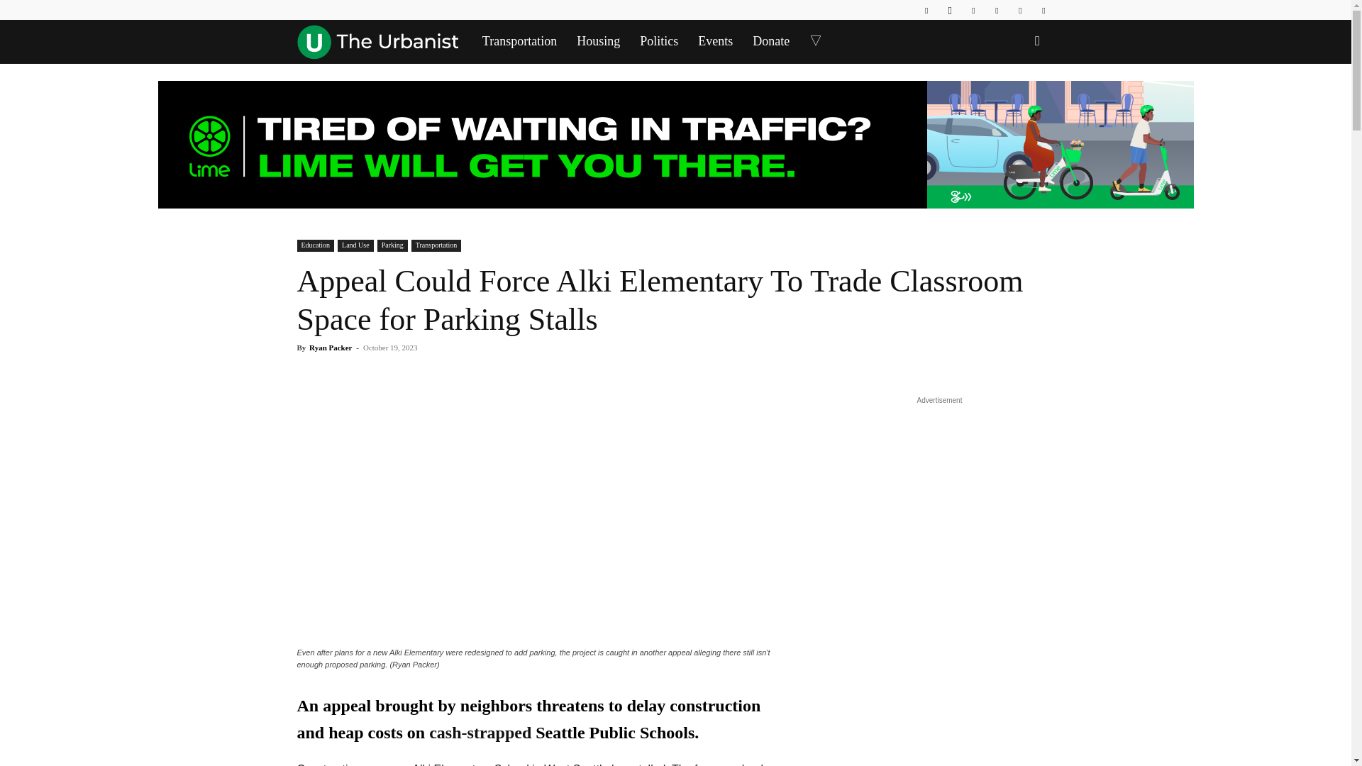 Image resolution: width=1362 pixels, height=766 pixels. I want to click on RSS, so click(997, 10).